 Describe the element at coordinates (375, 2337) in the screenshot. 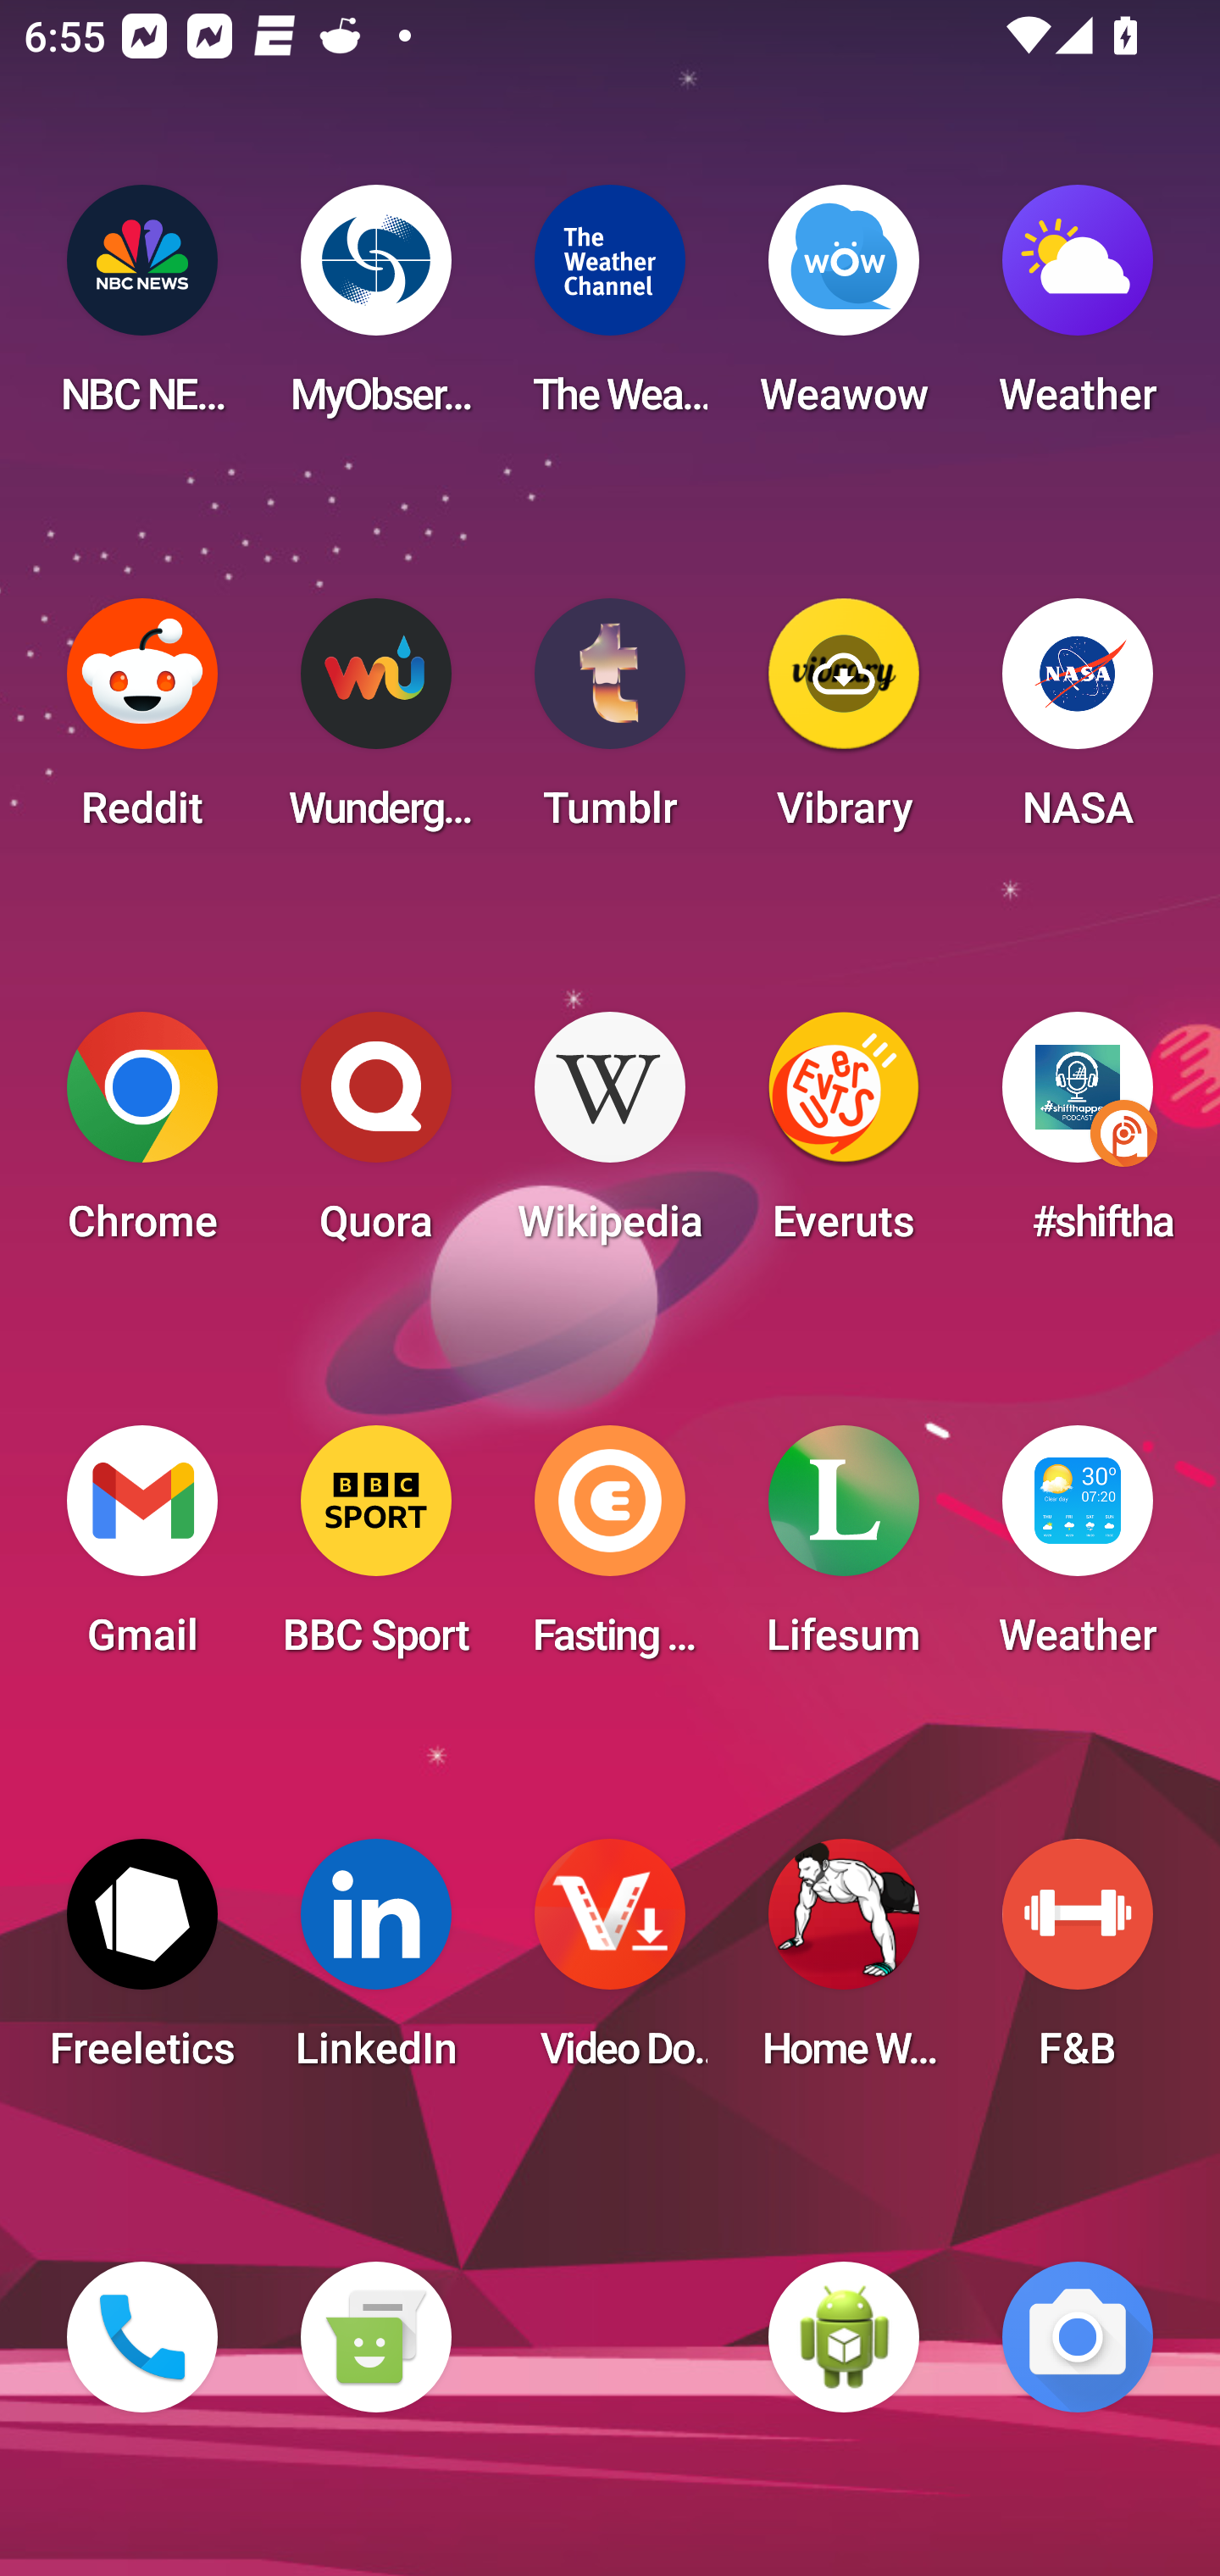

I see `Messaging` at that location.